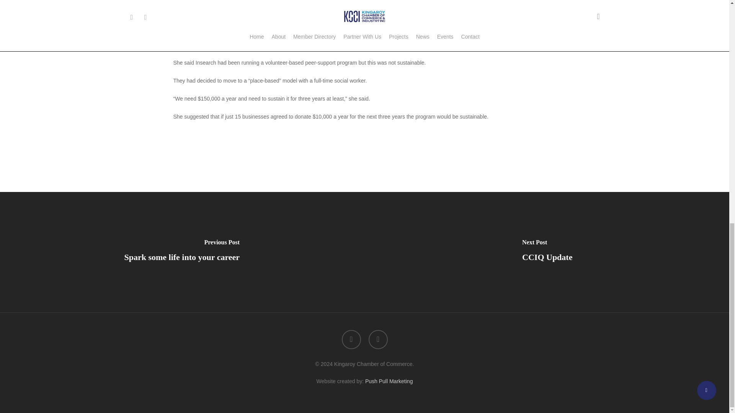 The height and width of the screenshot is (413, 735). Describe the element at coordinates (377, 339) in the screenshot. I see `email` at that location.